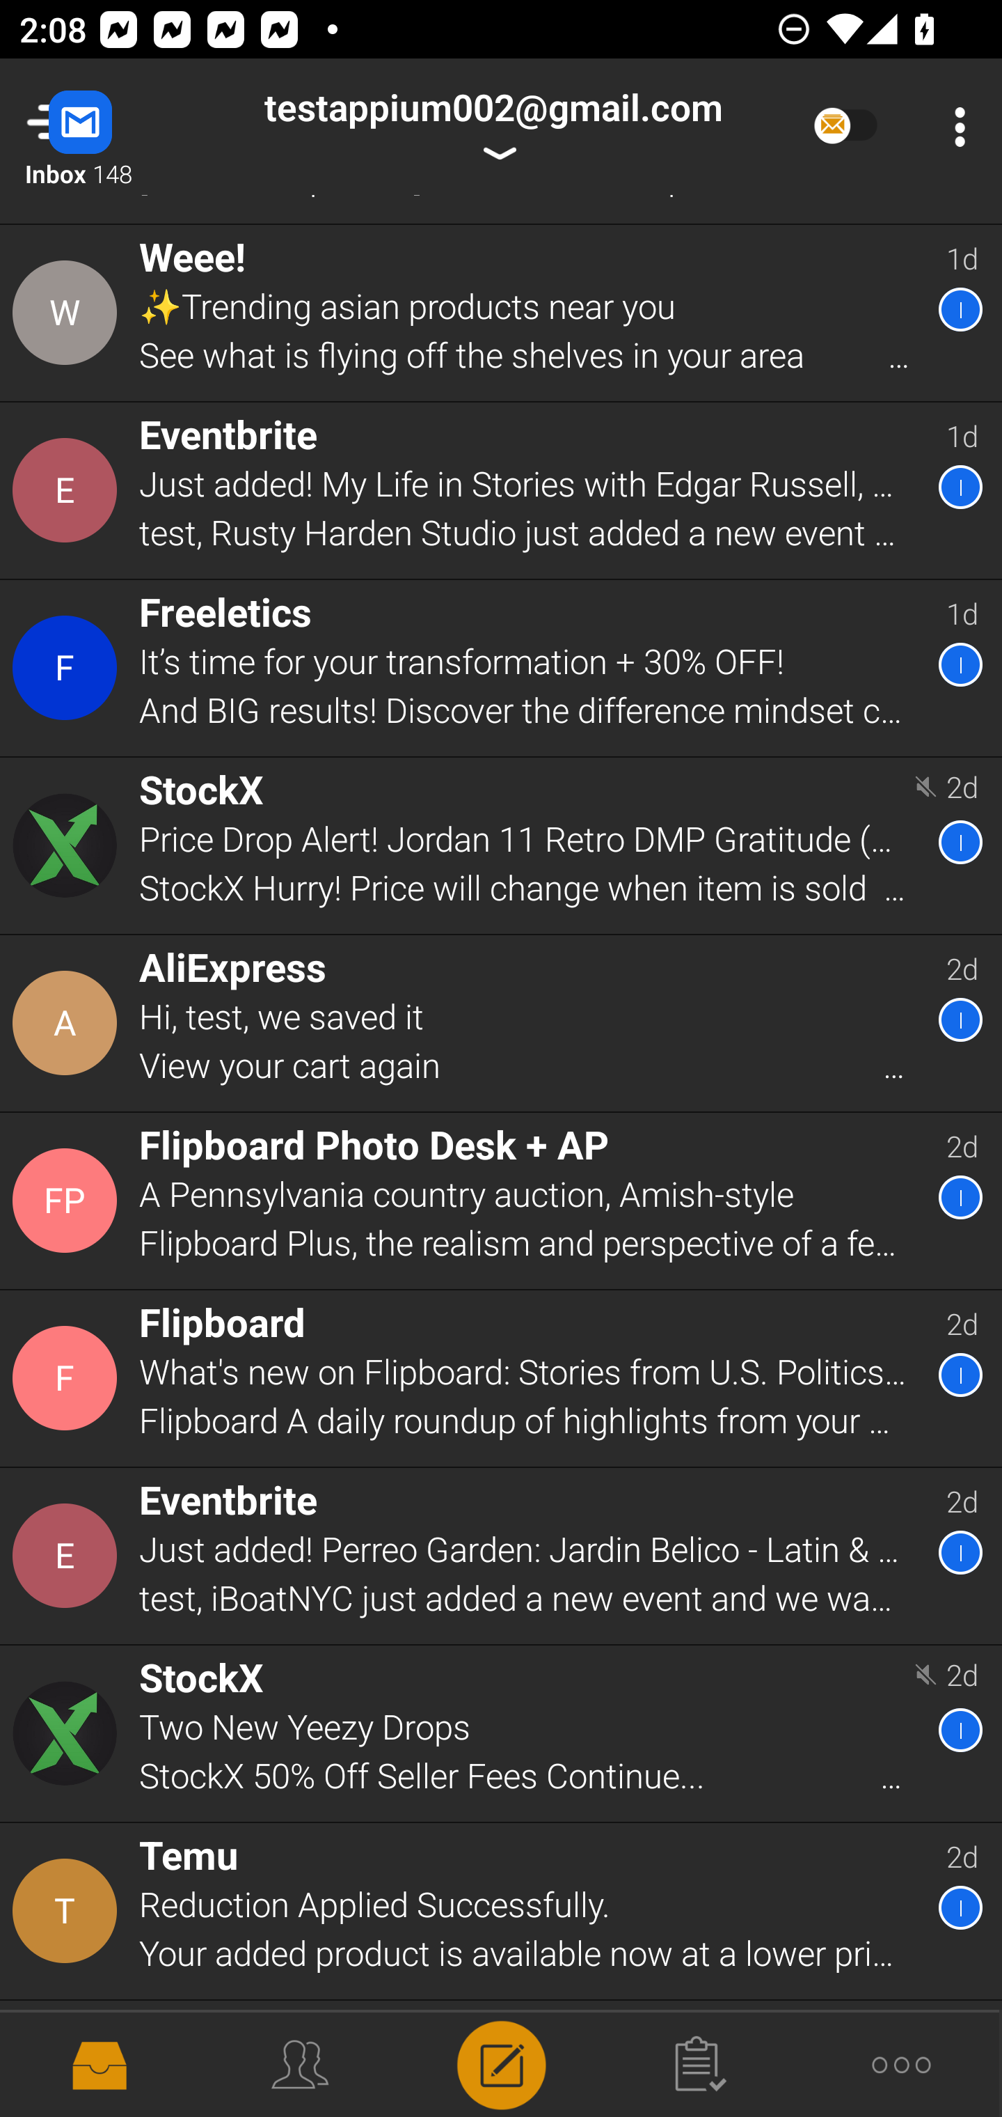 Image resolution: width=1002 pixels, height=2117 pixels. I want to click on Contact Details, so click(68, 490).